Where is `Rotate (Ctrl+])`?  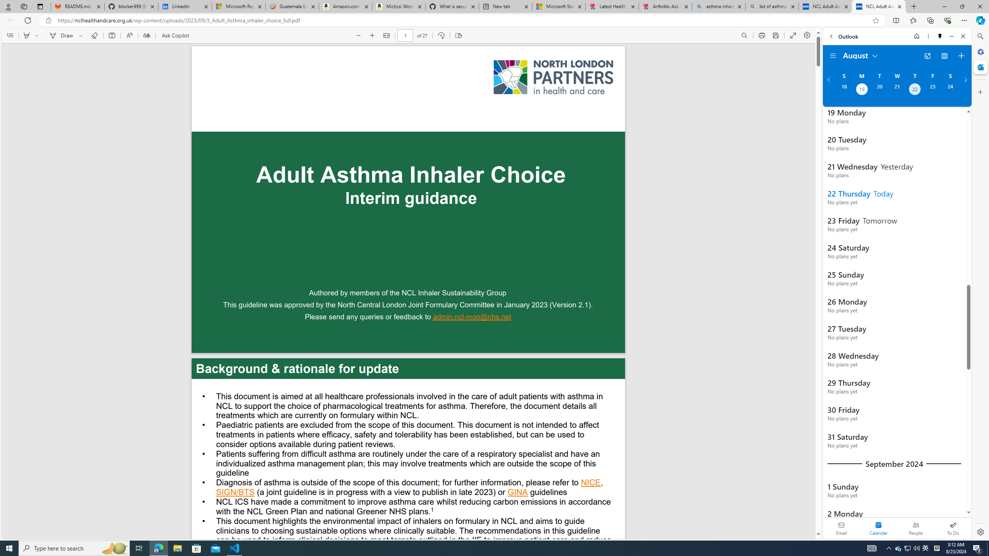 Rotate (Ctrl+]) is located at coordinates (441, 36).